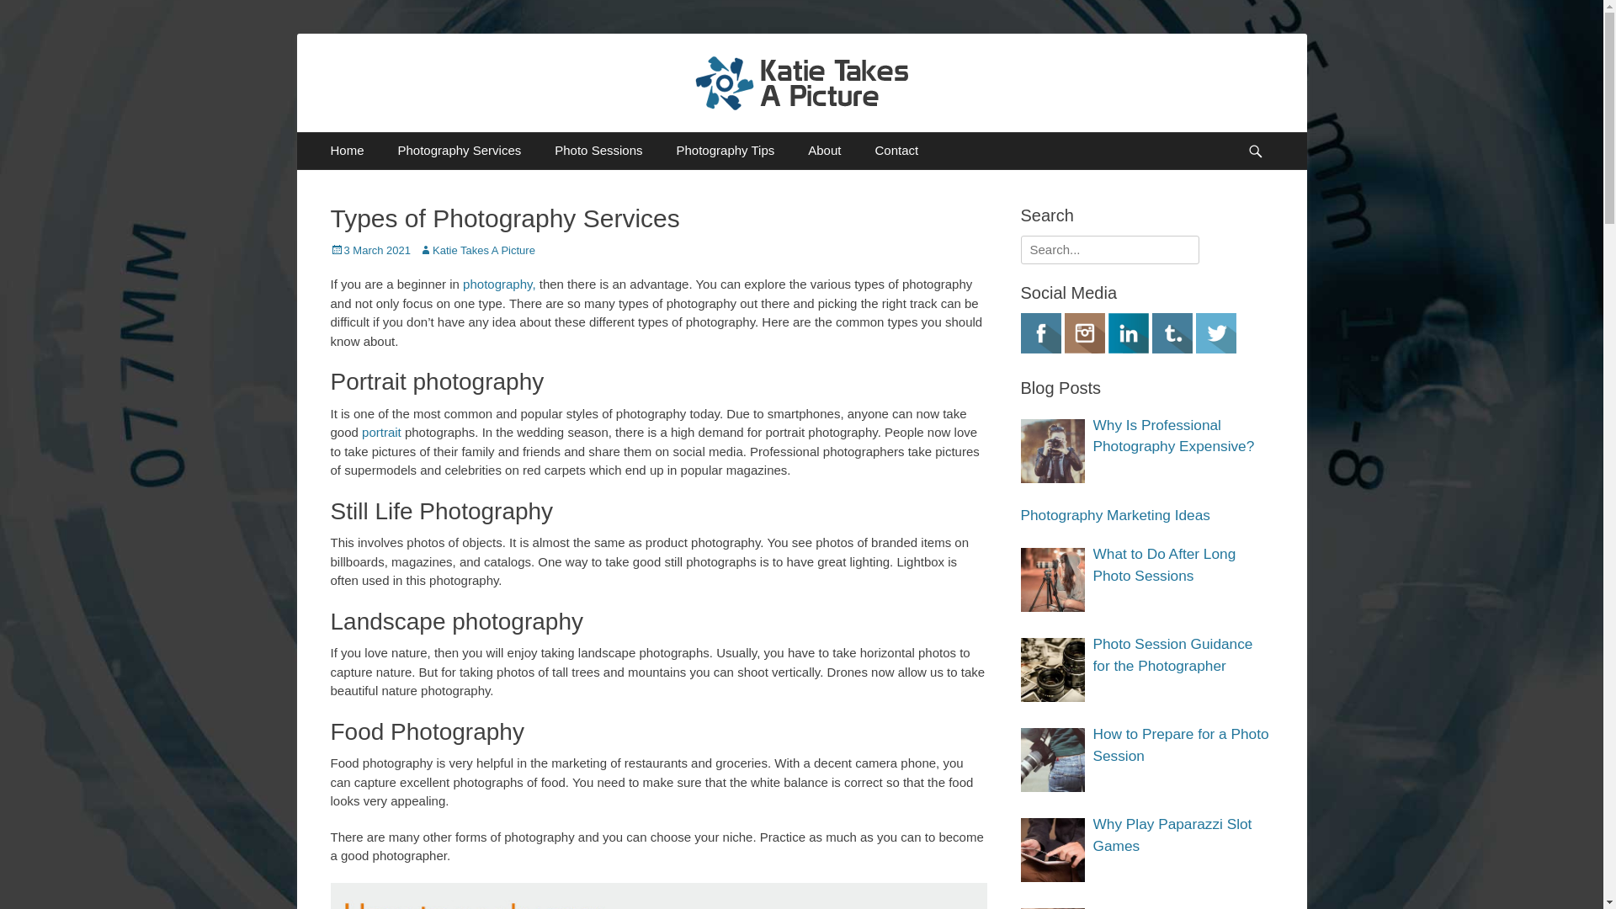 Image resolution: width=1616 pixels, height=909 pixels. I want to click on Katie Takes A Picture, so click(477, 251).